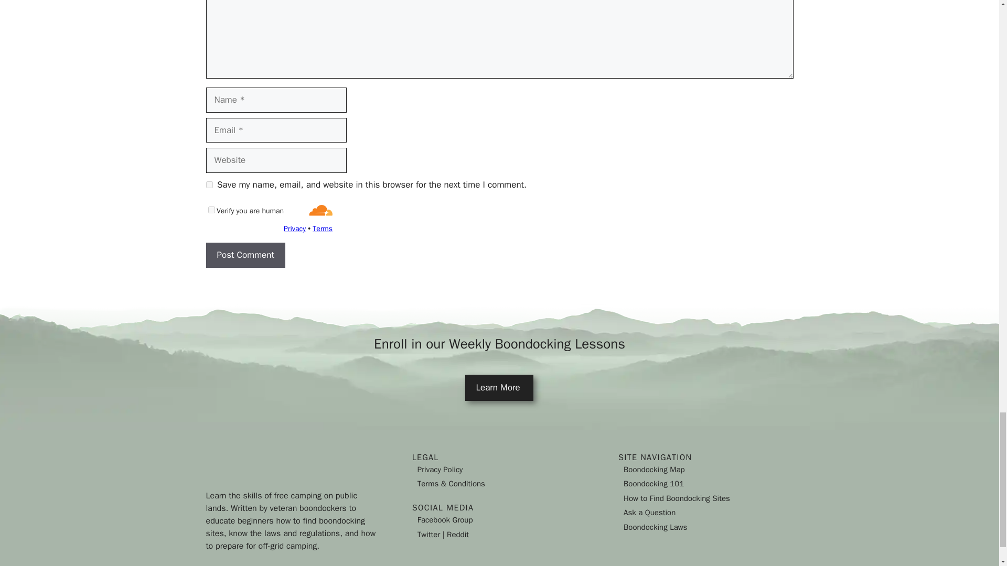  What do you see at coordinates (429, 535) in the screenshot?
I see `Twitter` at bounding box center [429, 535].